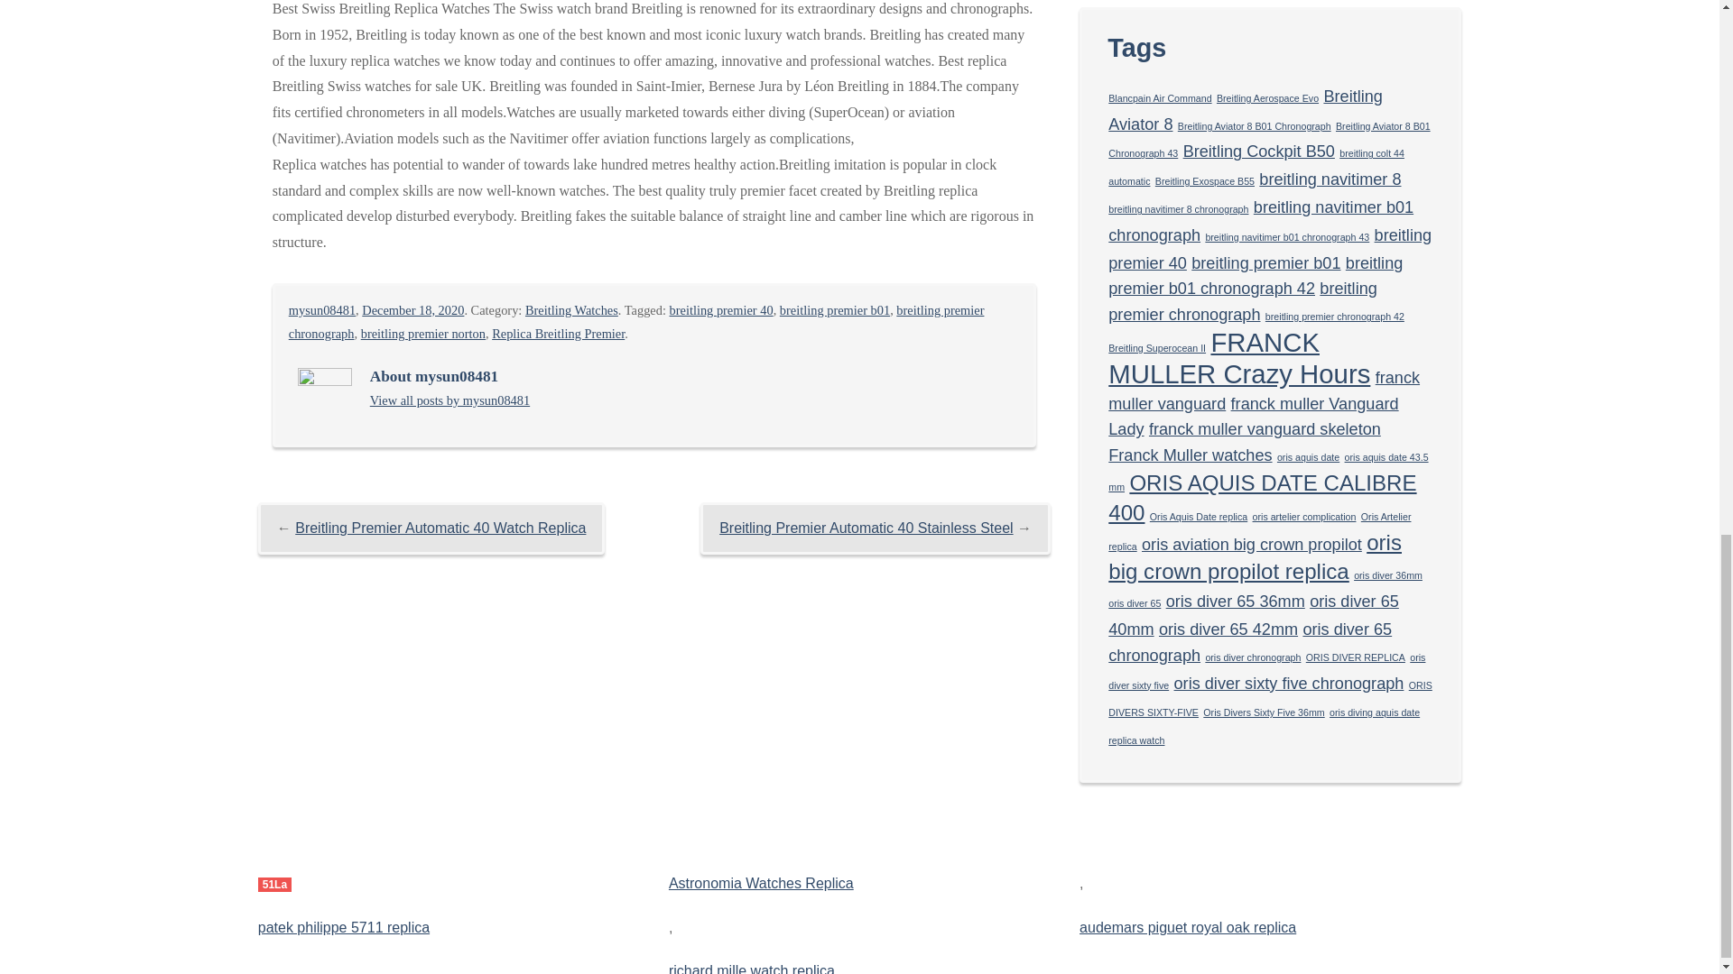 The height and width of the screenshot is (974, 1733). I want to click on mysun08481, so click(321, 310).